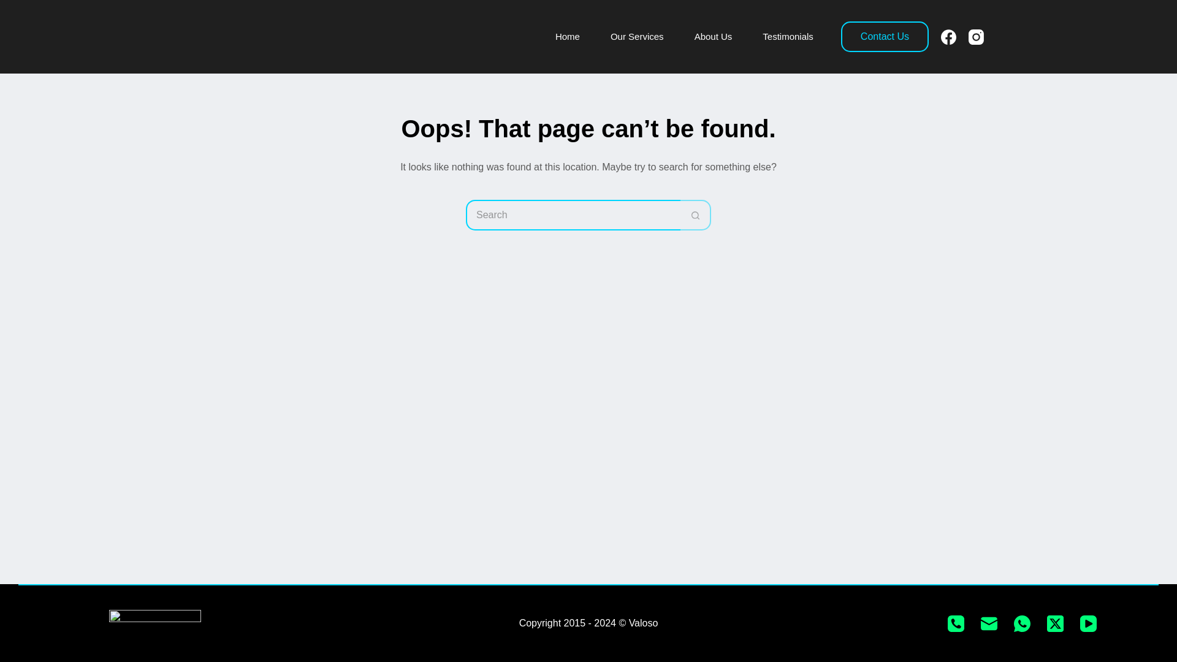 The height and width of the screenshot is (662, 1177). I want to click on About Us, so click(713, 37).